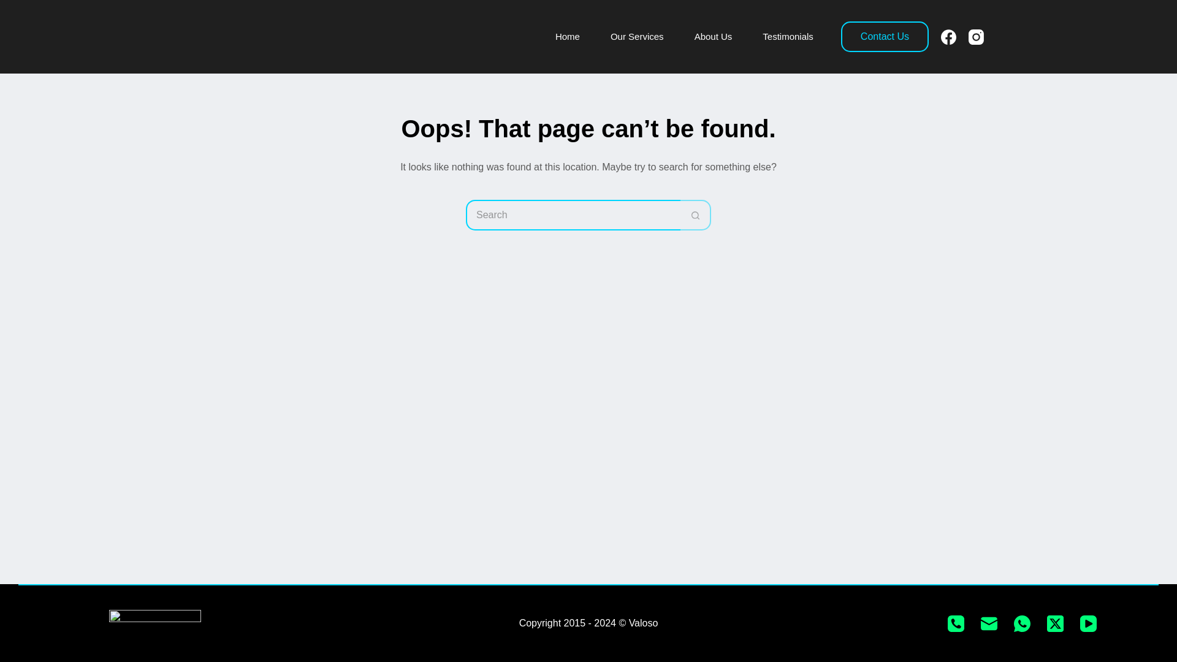 The height and width of the screenshot is (662, 1177). I want to click on About Us, so click(713, 37).